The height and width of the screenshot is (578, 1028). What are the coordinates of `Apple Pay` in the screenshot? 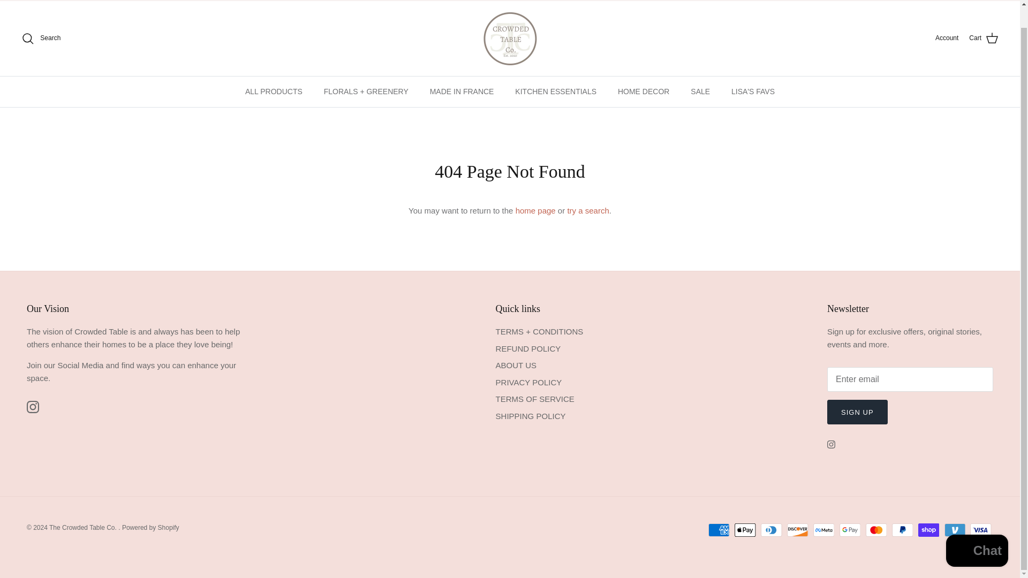 It's located at (745, 530).